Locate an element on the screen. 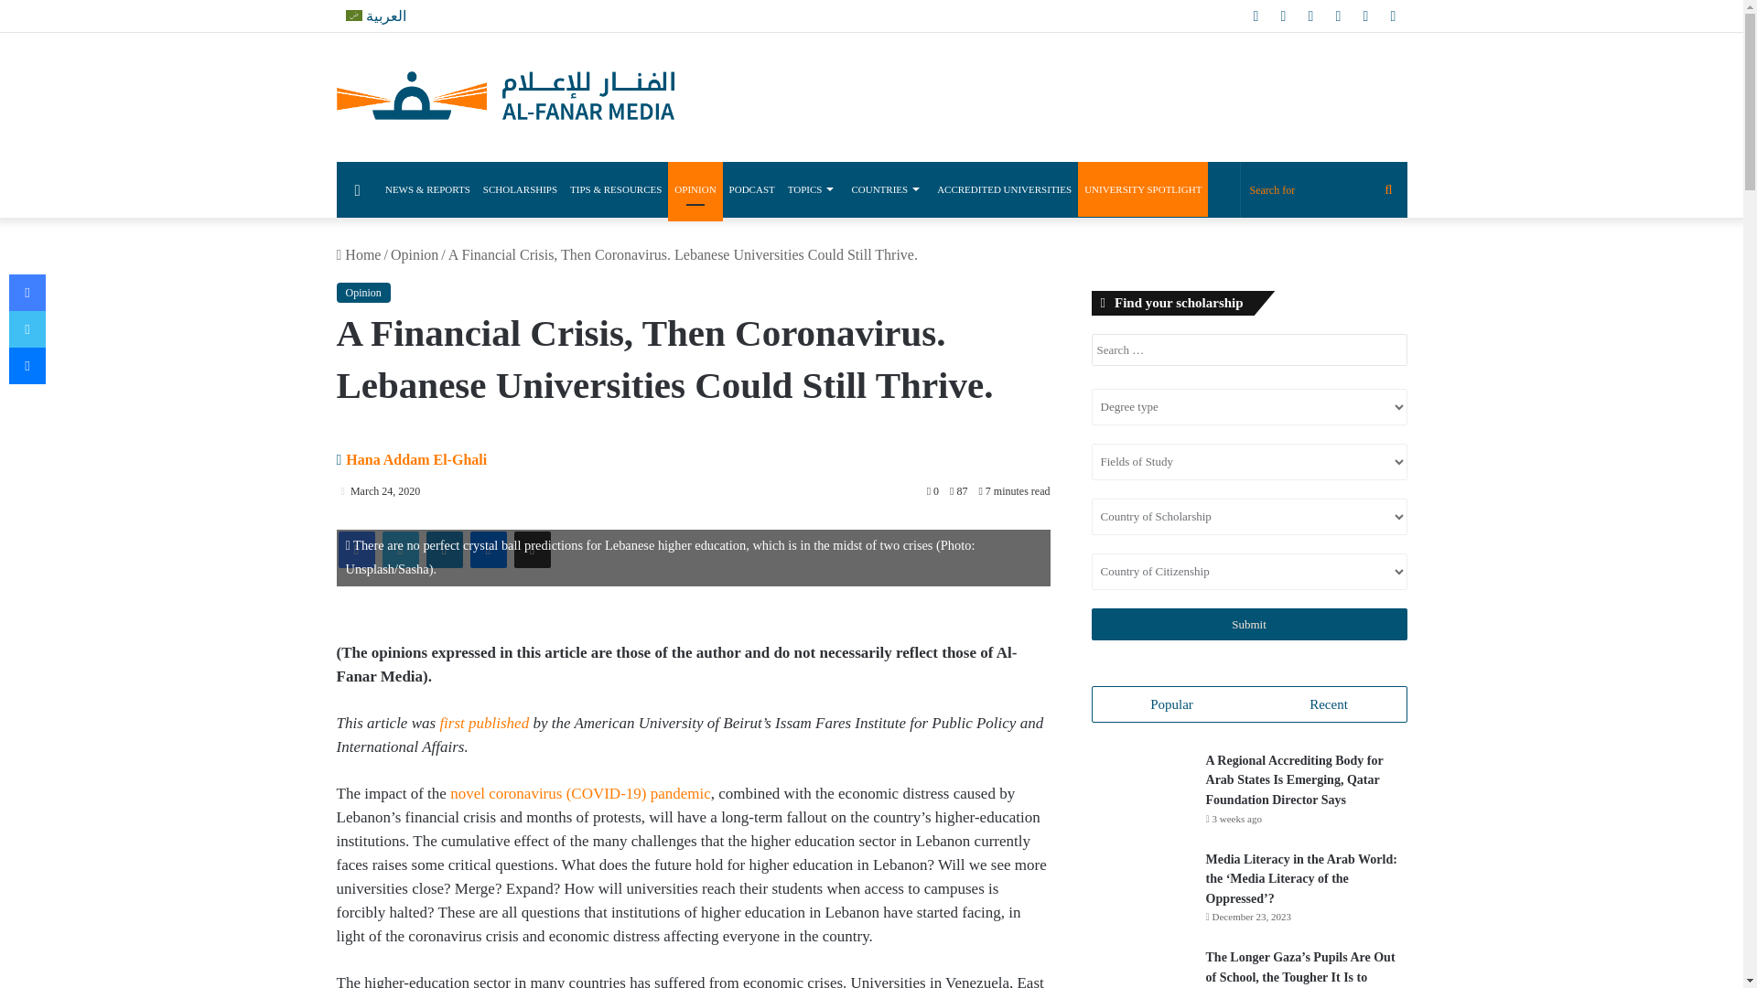  Submit is located at coordinates (1248, 624).